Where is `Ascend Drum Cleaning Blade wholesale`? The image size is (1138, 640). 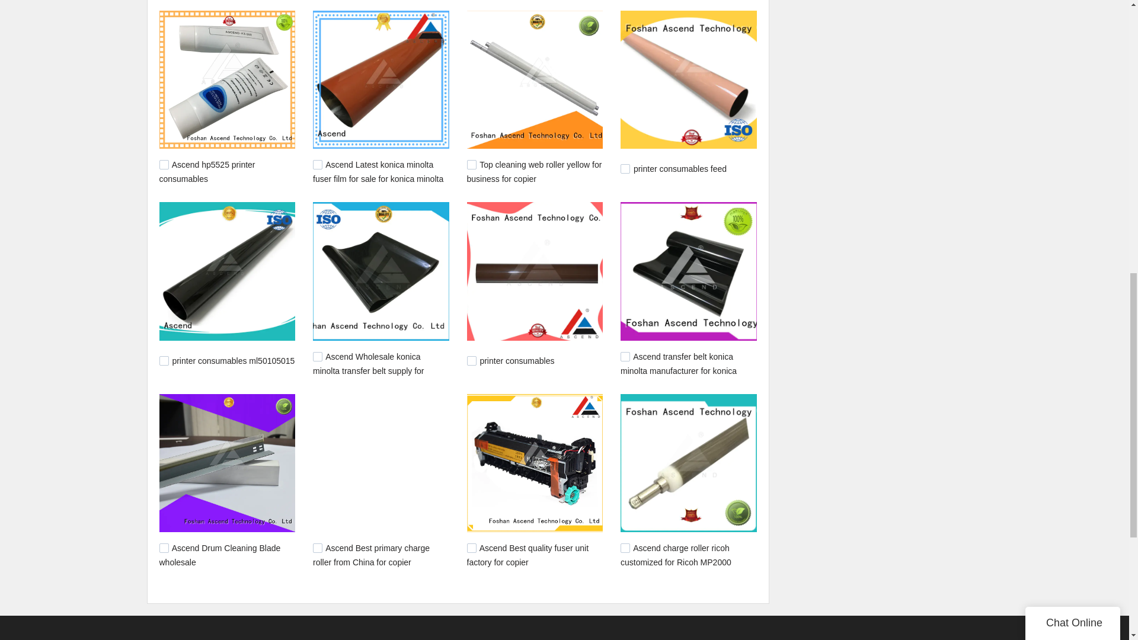 Ascend Drum Cleaning Blade wholesale is located at coordinates (219, 555).